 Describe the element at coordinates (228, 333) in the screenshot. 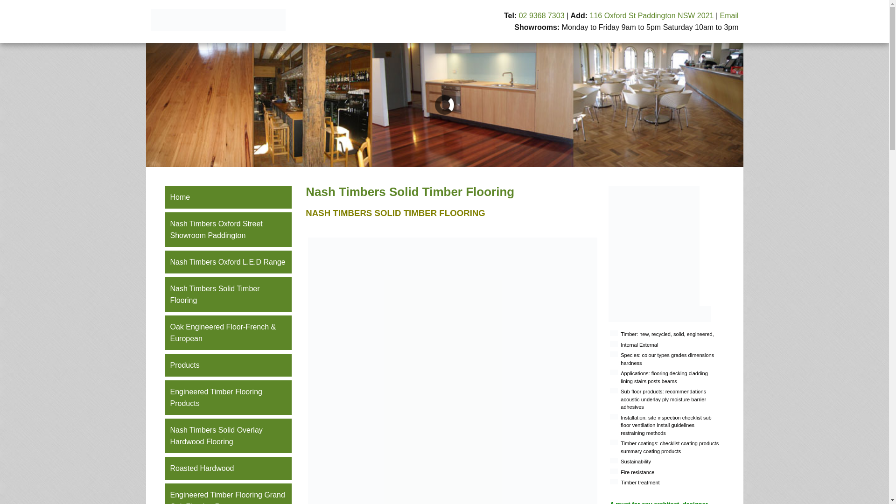

I see `Oak Engineered Floor-French & European` at that location.